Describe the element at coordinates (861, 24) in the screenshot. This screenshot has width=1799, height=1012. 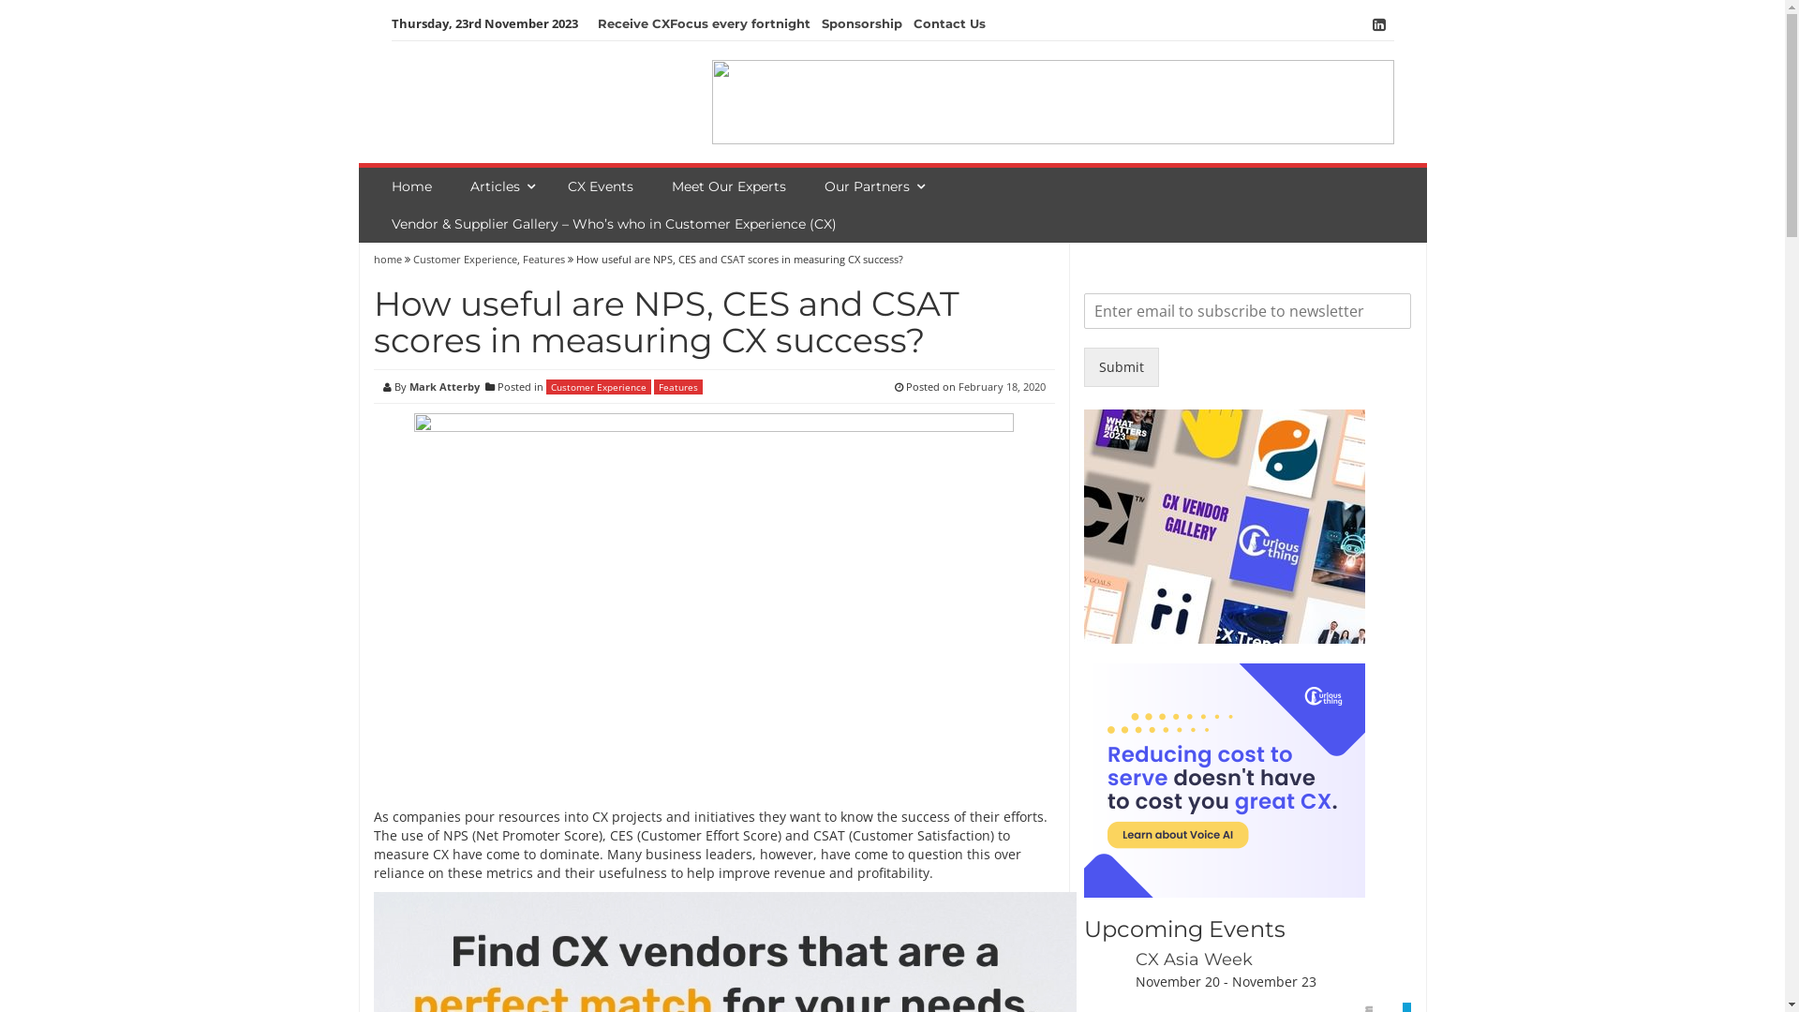
I see `Sponsorship` at that location.